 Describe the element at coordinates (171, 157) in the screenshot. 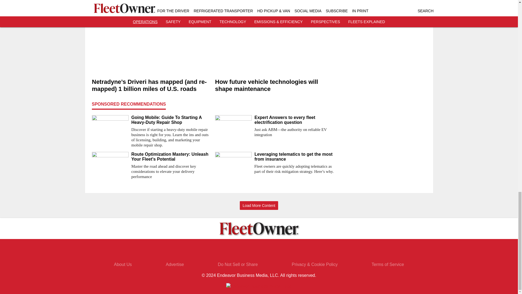

I see `Route Optimization Mastery: Unleash Your Fleet's Potential` at that location.